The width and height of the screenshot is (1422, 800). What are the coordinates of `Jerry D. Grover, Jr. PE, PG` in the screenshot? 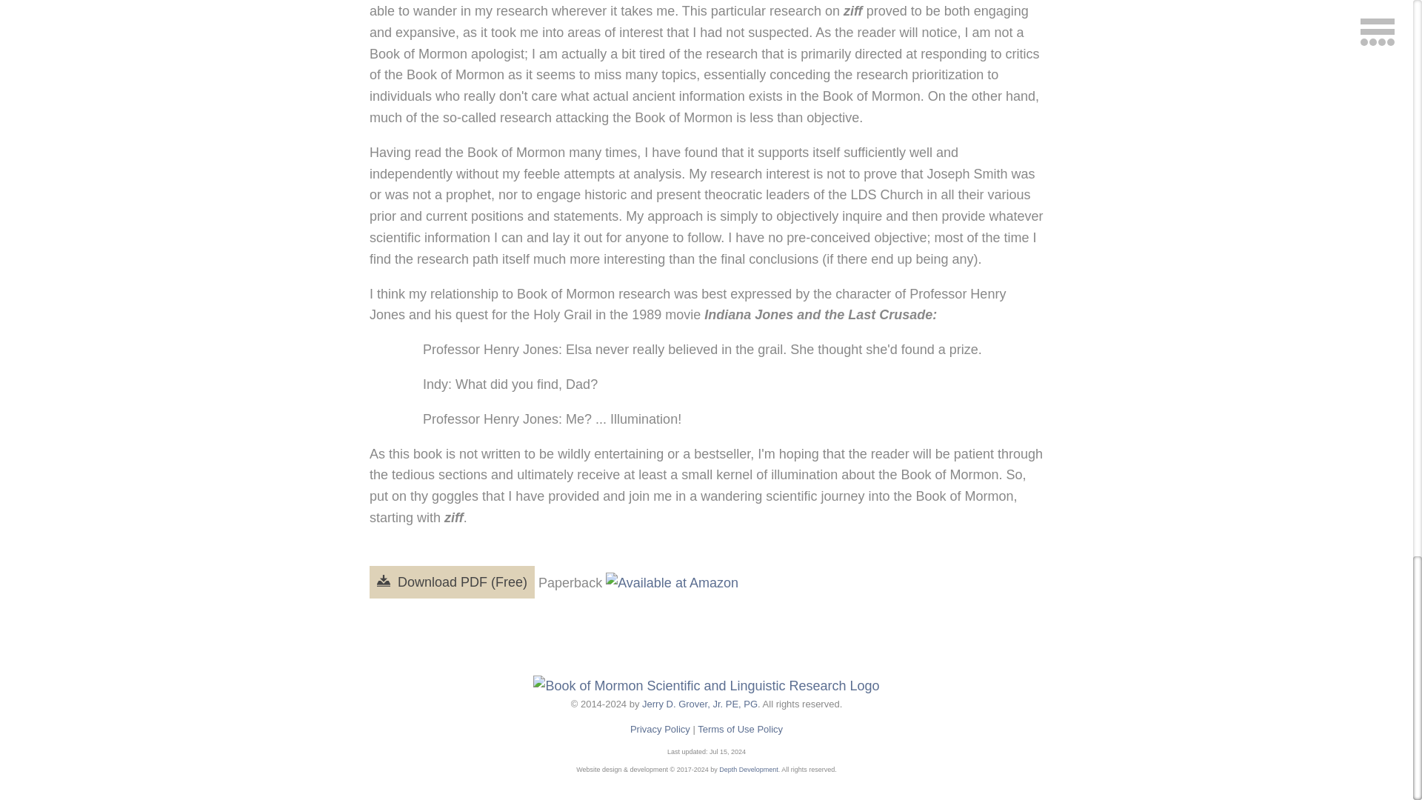 It's located at (700, 704).